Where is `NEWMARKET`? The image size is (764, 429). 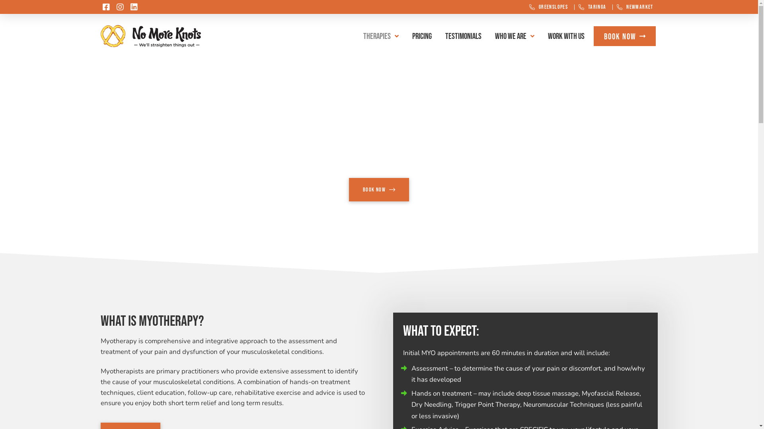
NEWMARKET is located at coordinates (635, 7).